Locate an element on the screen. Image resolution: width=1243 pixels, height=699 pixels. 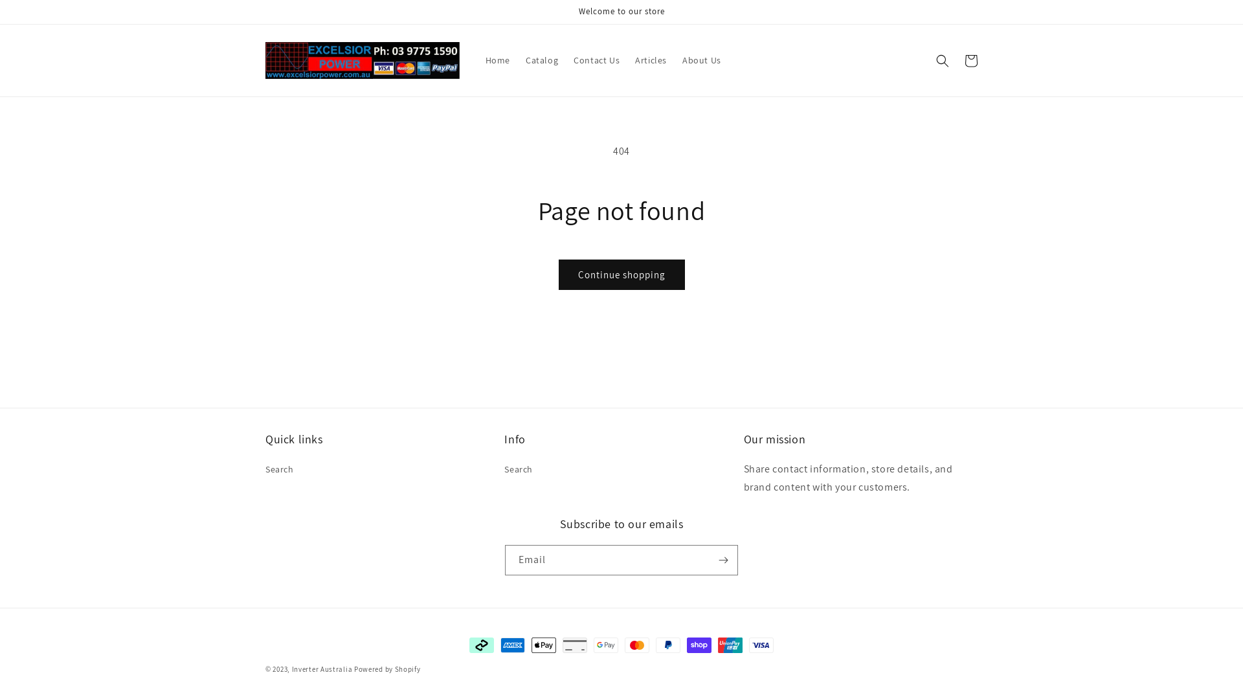
Catalog is located at coordinates (542, 60).